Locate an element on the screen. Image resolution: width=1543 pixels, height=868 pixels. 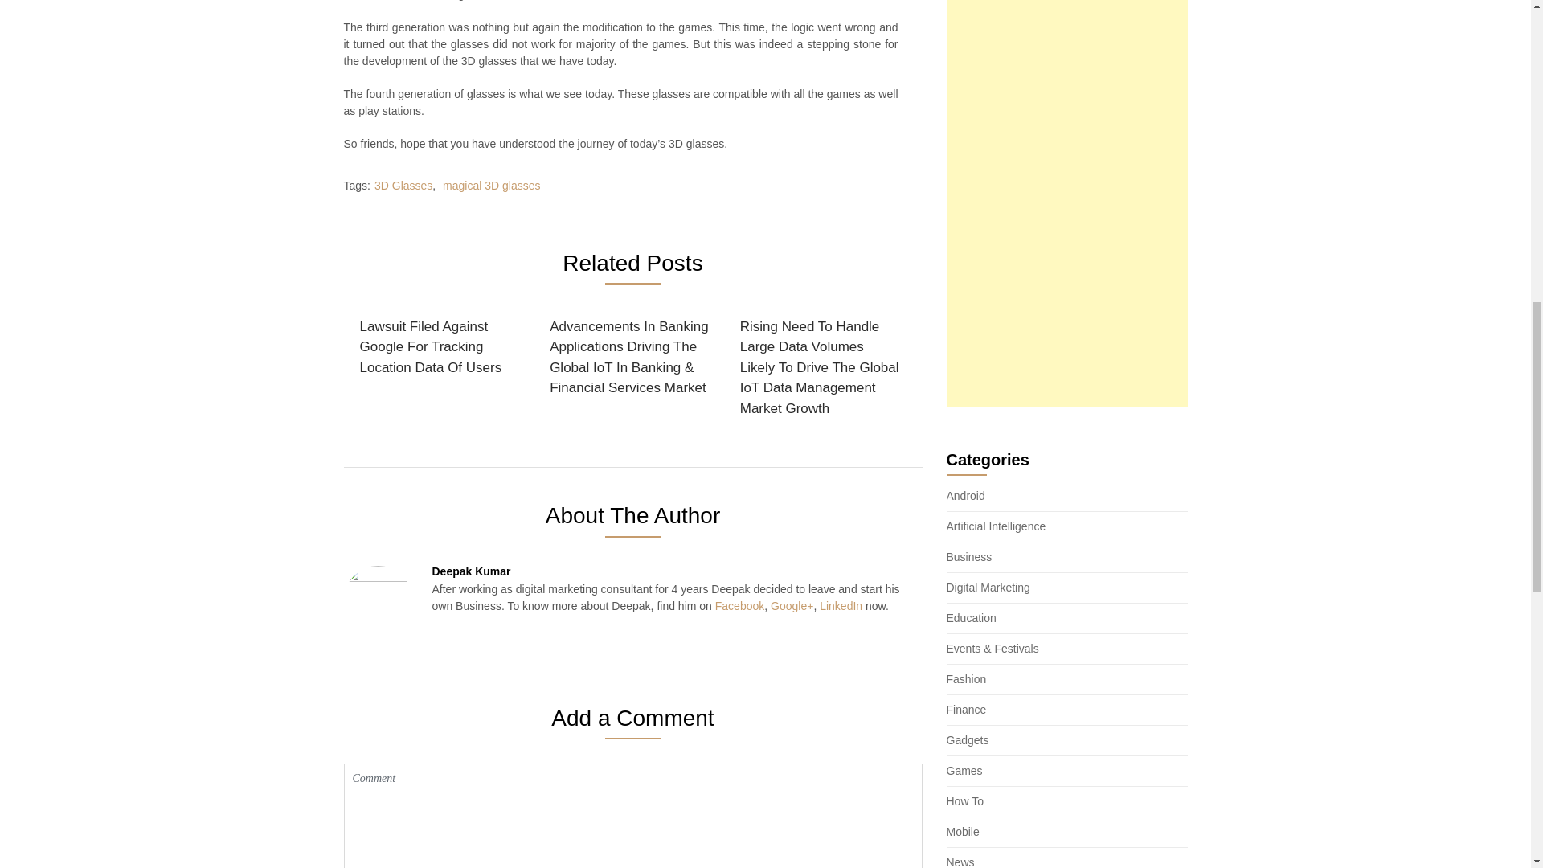
Digital Marketing is located at coordinates (988, 587).